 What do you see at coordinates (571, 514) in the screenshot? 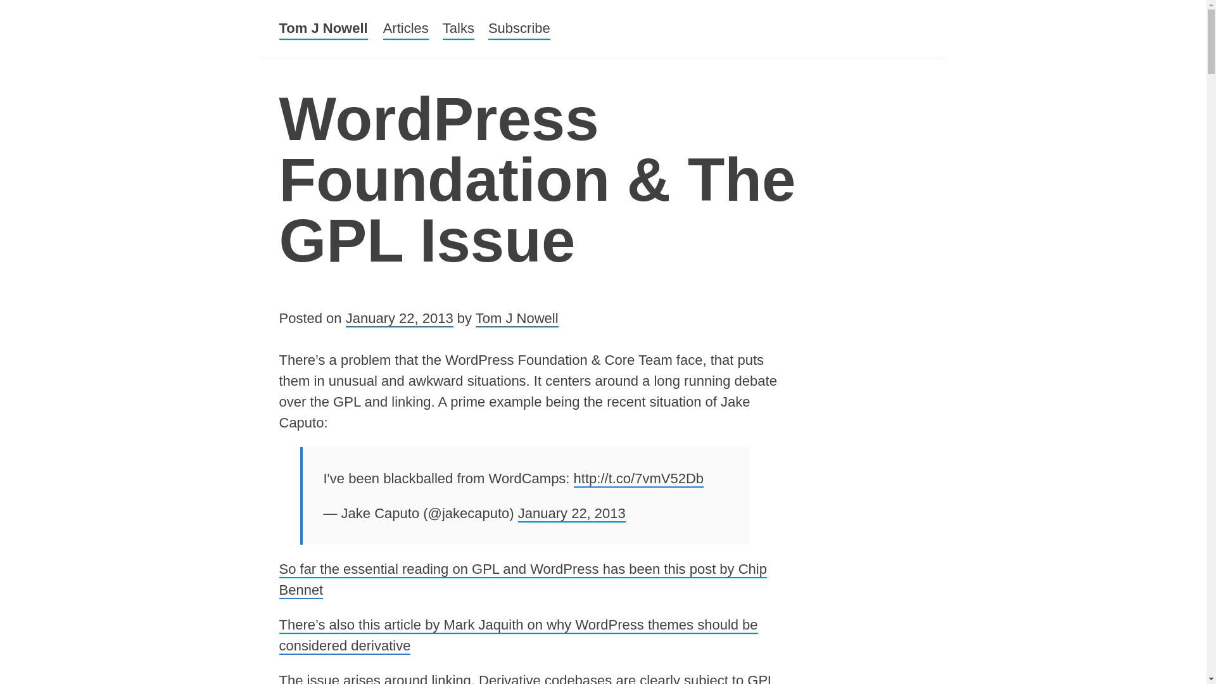
I see `January 22, 2013` at bounding box center [571, 514].